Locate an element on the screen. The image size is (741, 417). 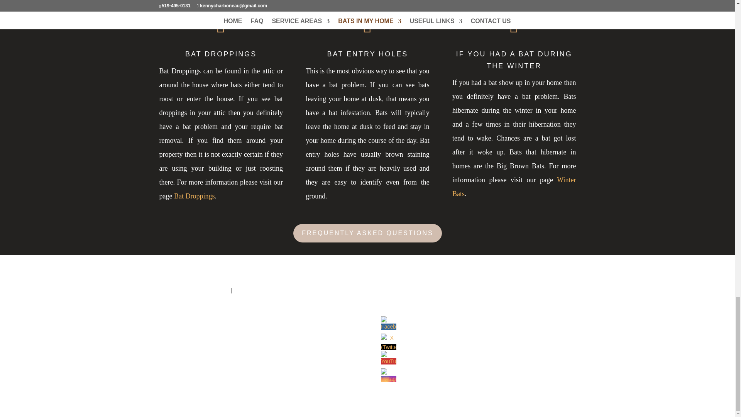
FAQ is located at coordinates (368, 290).